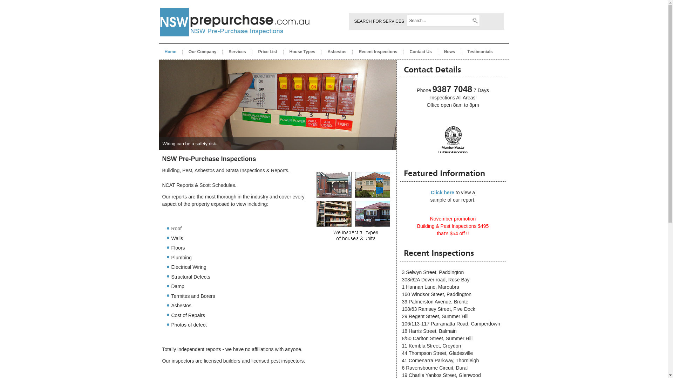  I want to click on Contact Us, so click(421, 52).